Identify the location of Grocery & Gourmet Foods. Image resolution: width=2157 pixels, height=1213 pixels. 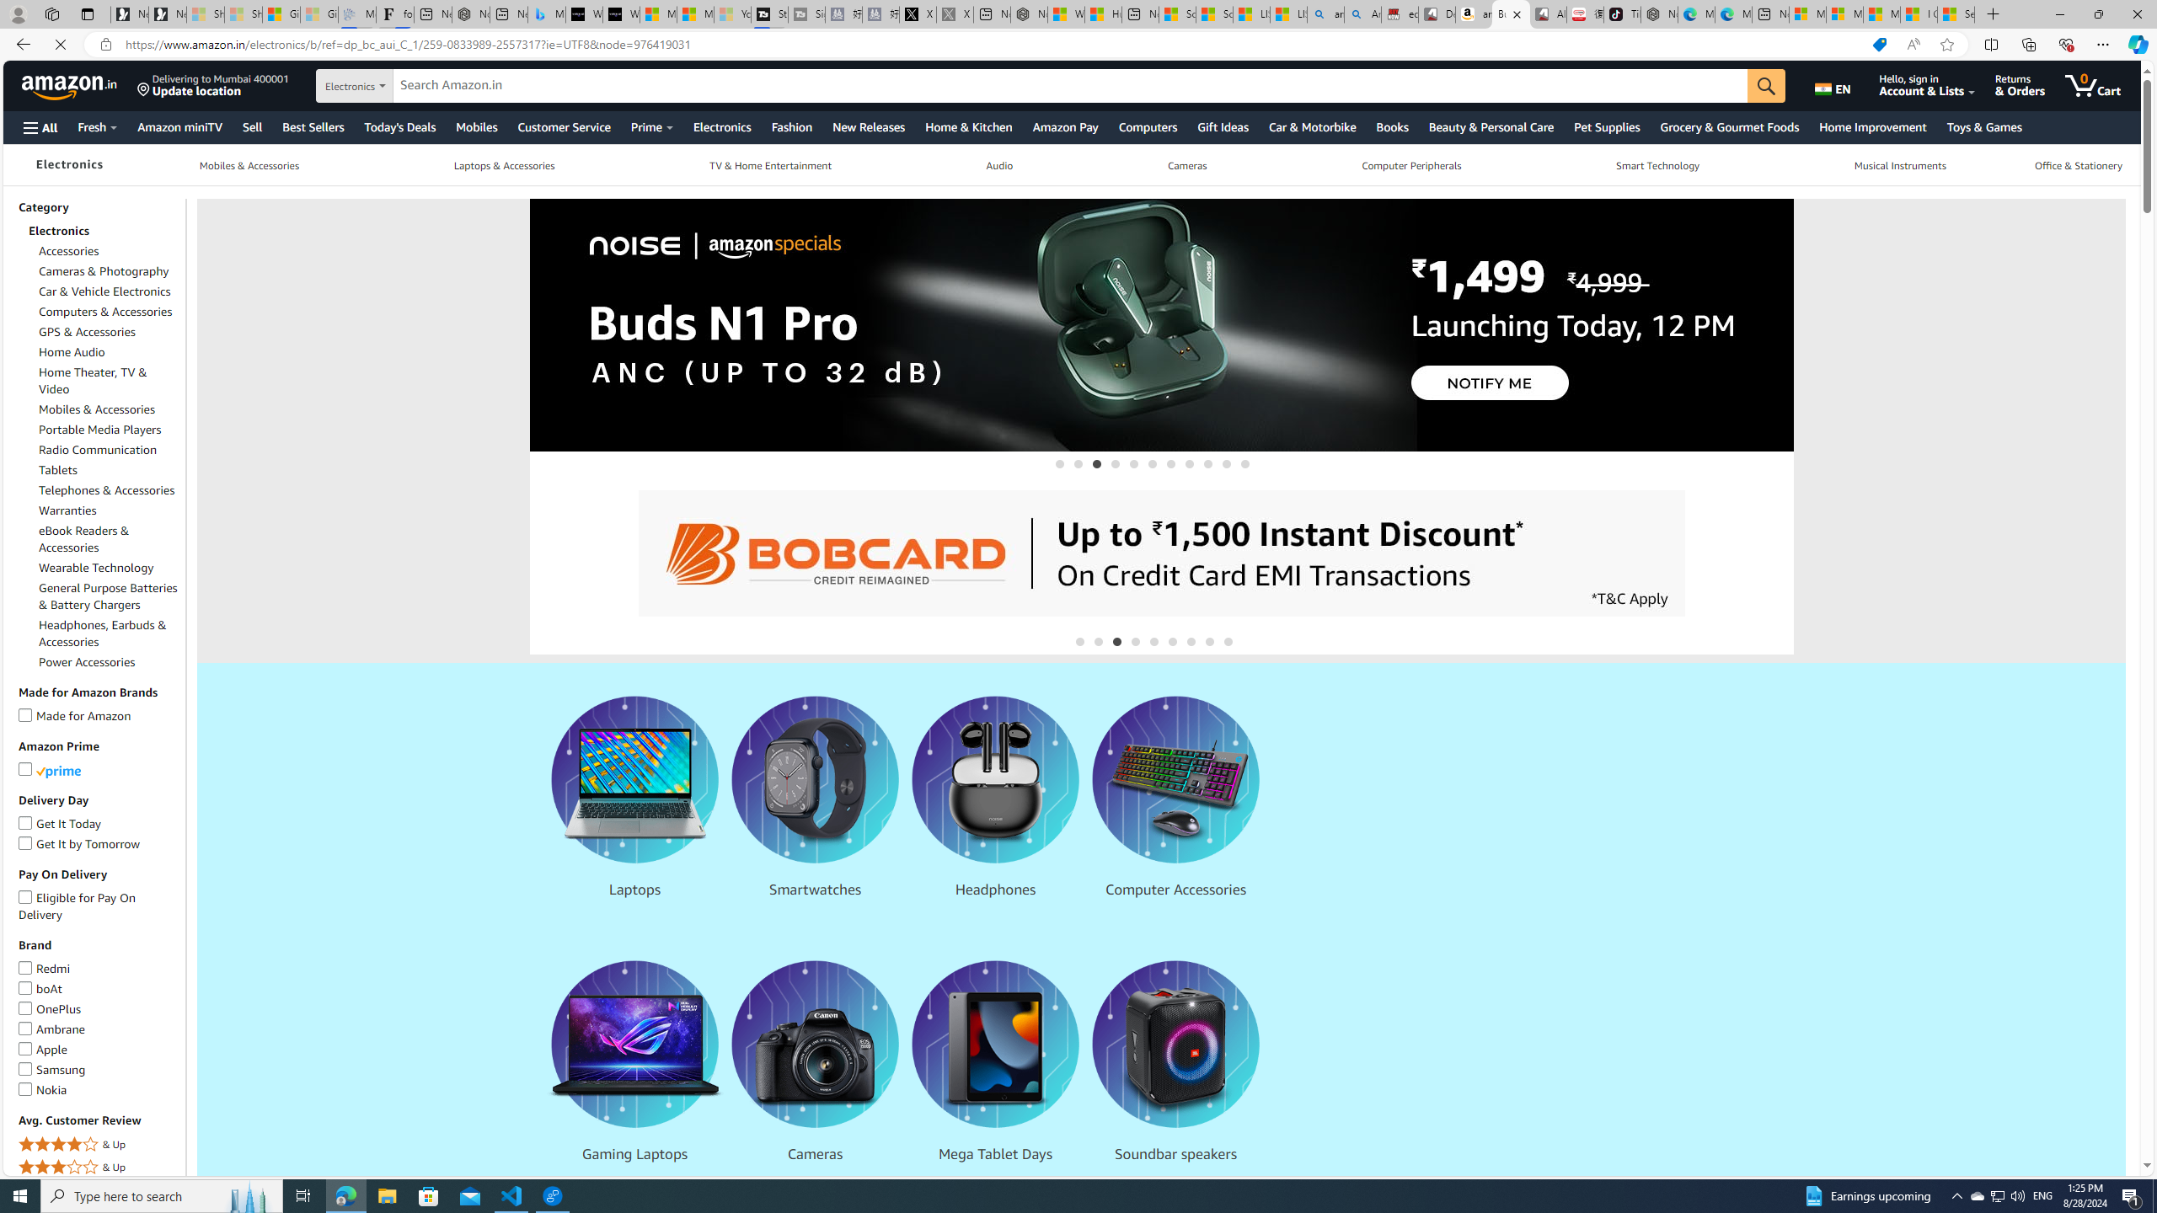
(1729, 126).